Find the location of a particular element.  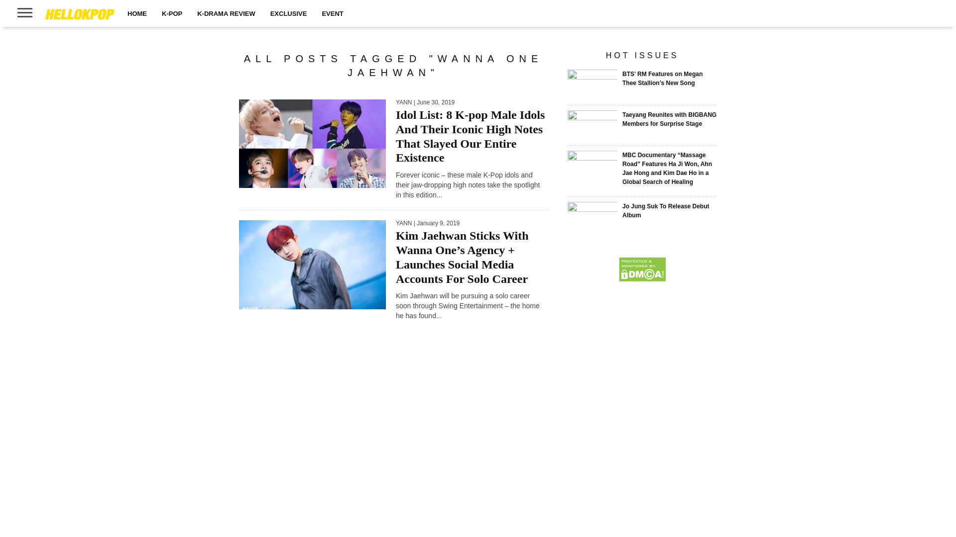

K-POP is located at coordinates (171, 13).